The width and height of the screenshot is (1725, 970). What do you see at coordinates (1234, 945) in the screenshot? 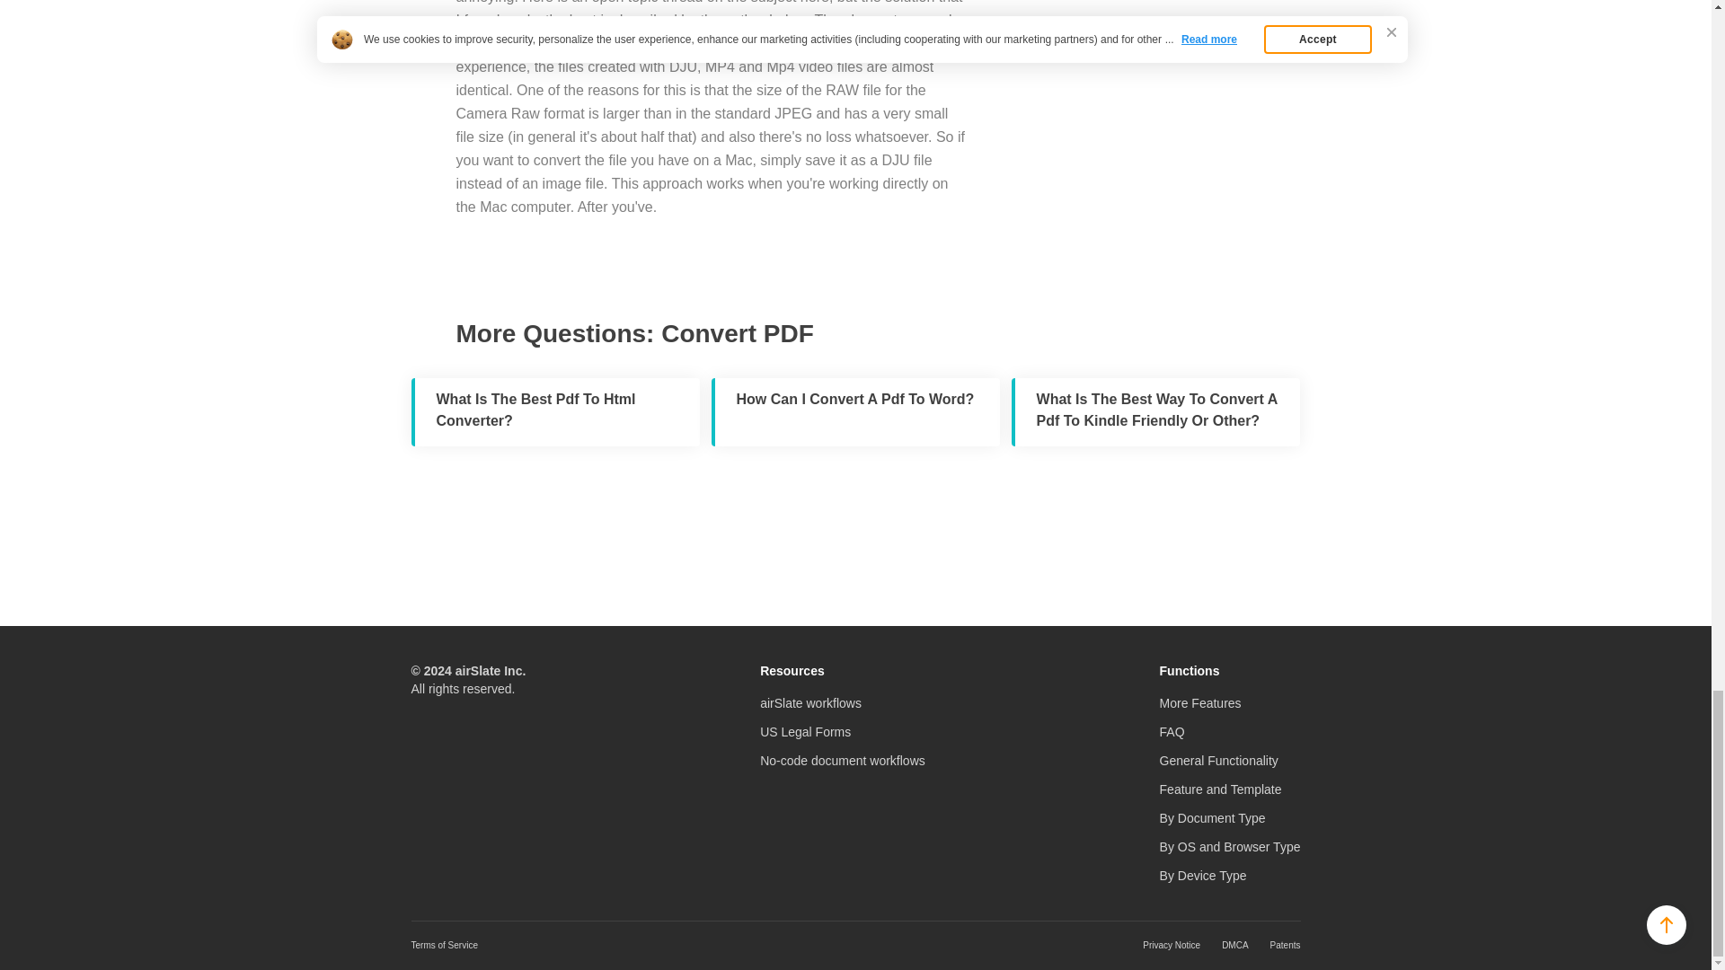
I see `DMCA` at bounding box center [1234, 945].